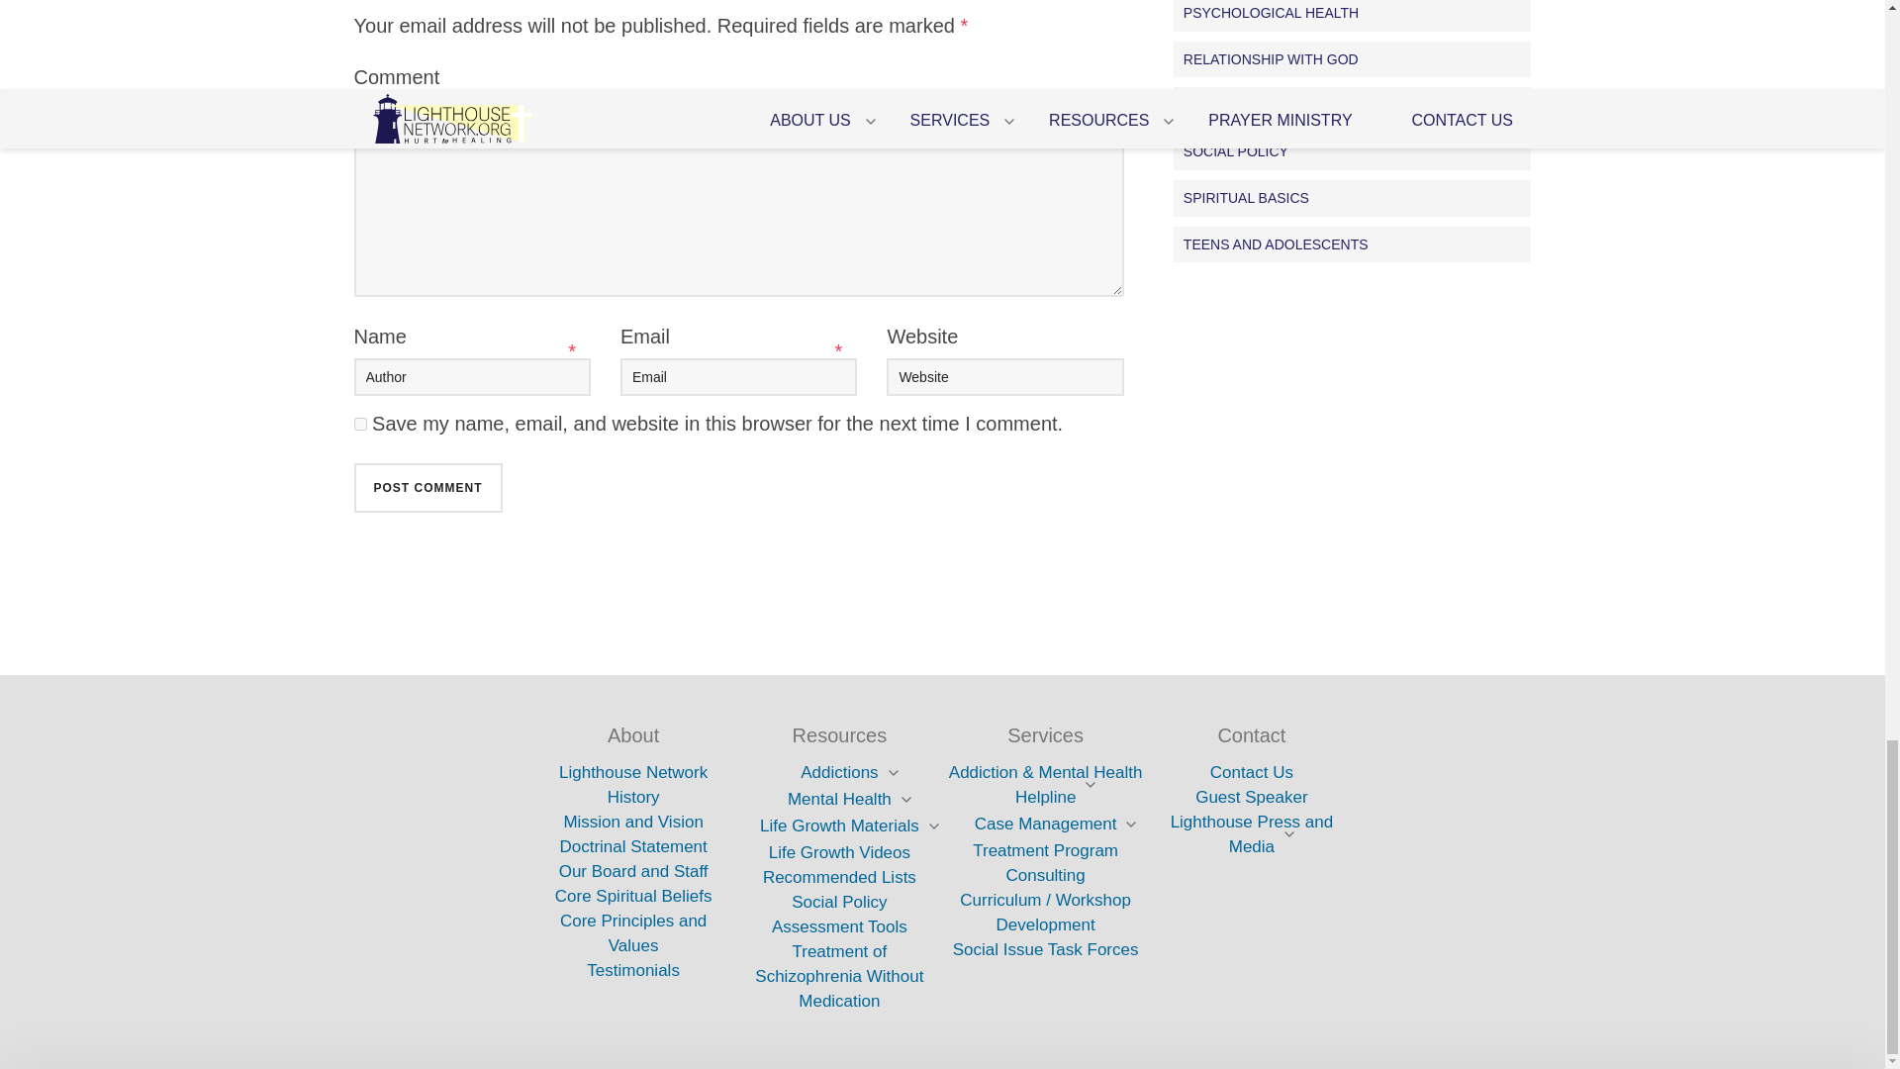 Image resolution: width=1900 pixels, height=1069 pixels. Describe the element at coordinates (360, 424) in the screenshot. I see `yes` at that location.